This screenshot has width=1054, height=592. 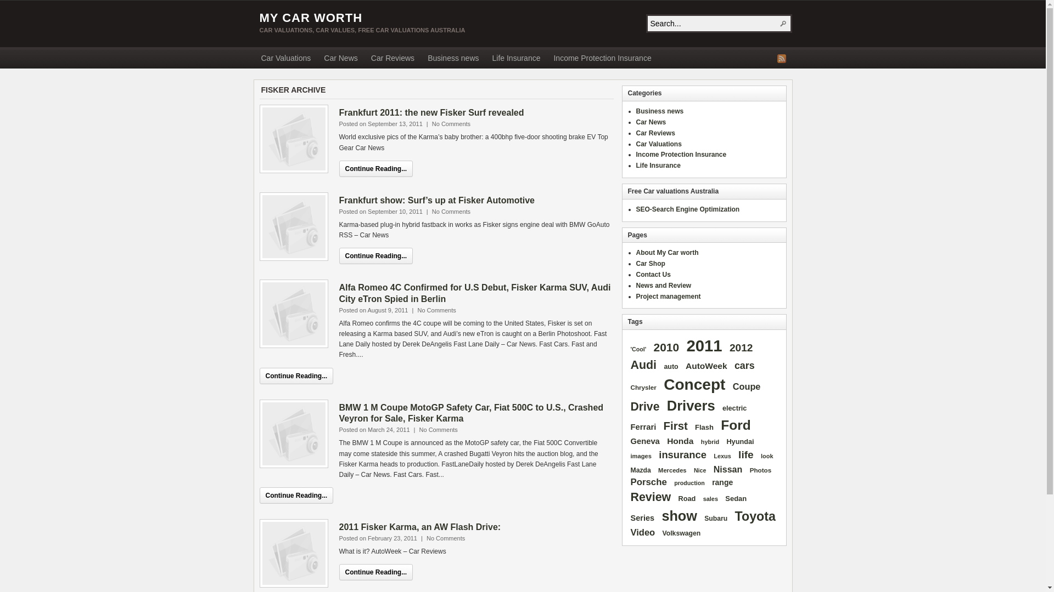 I want to click on Business news, so click(x=453, y=59).